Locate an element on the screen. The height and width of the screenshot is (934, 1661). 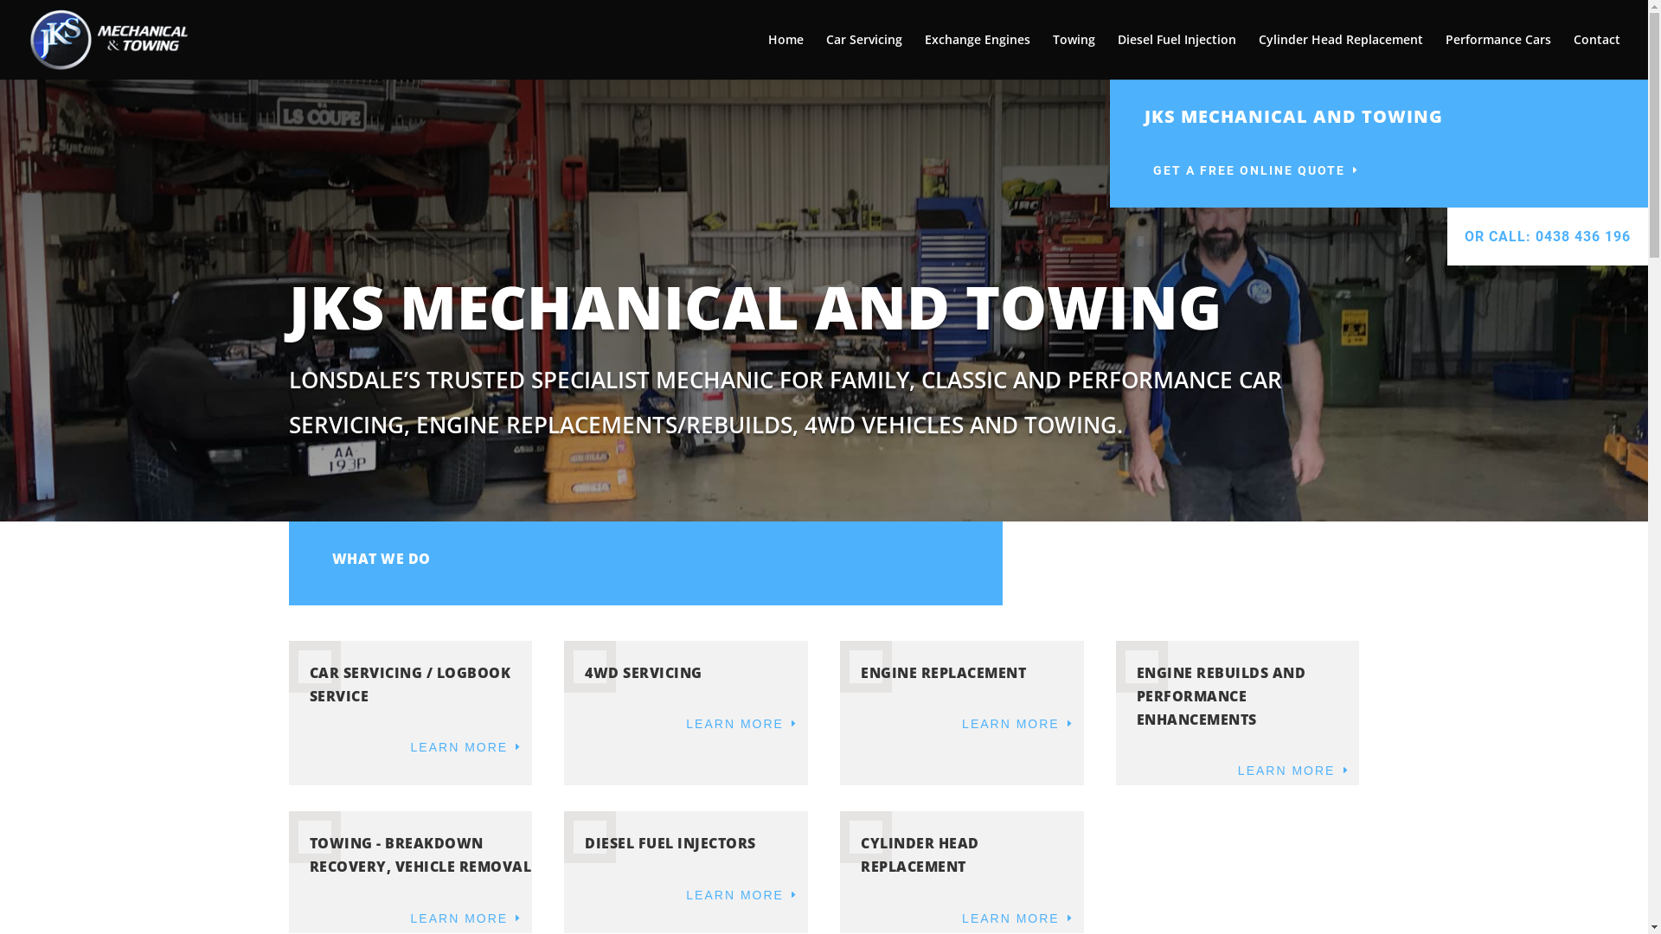
LEARN MORE is located at coordinates (467, 748).